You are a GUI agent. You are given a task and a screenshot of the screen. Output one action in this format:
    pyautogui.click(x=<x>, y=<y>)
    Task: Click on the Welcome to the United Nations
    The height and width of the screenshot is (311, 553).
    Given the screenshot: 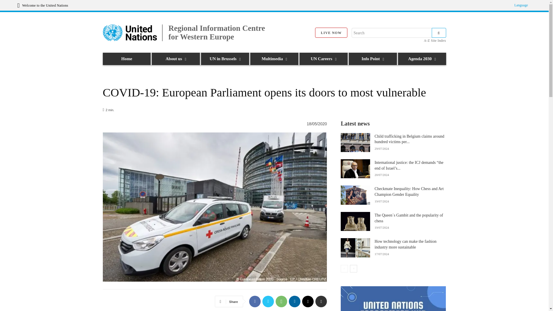 What is the action you would take?
    pyautogui.click(x=43, y=5)
    